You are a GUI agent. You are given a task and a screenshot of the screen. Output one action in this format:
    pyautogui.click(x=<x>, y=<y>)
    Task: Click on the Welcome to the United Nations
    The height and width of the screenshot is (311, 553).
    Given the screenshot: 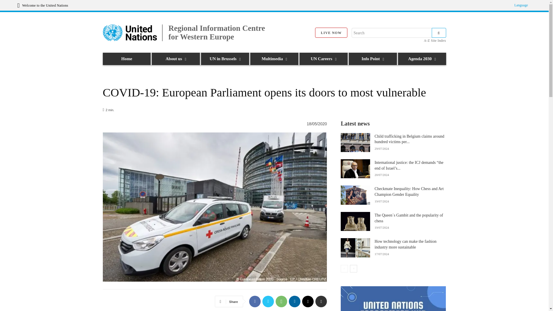 What is the action you would take?
    pyautogui.click(x=43, y=5)
    